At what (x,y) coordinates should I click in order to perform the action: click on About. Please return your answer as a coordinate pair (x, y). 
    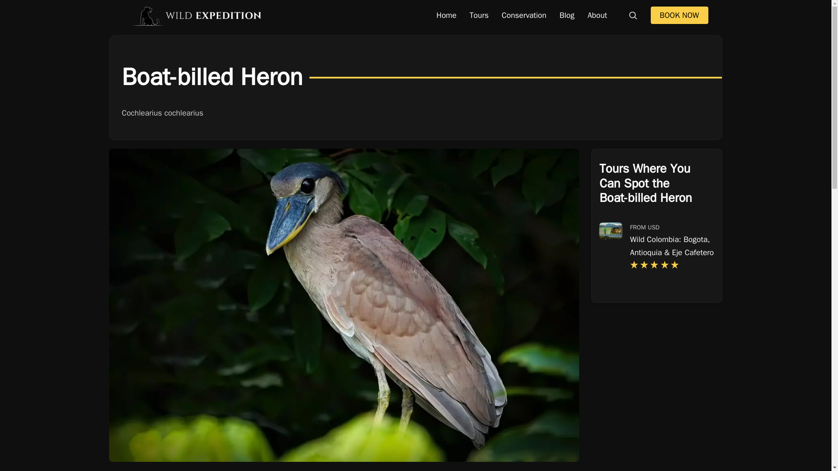
    Looking at the image, I should click on (597, 15).